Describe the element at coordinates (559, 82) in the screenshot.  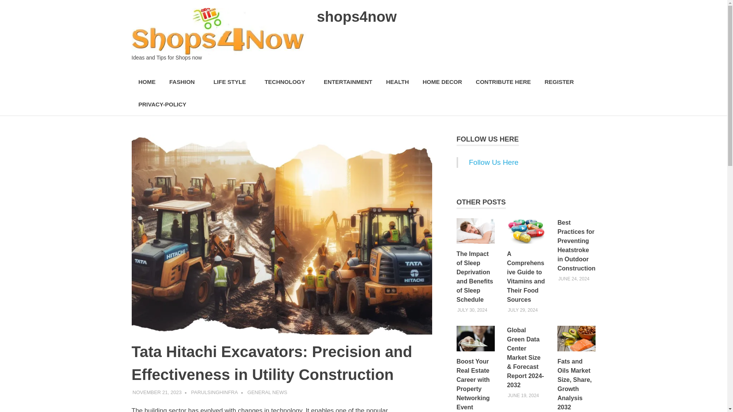
I see `REGISTER` at that location.